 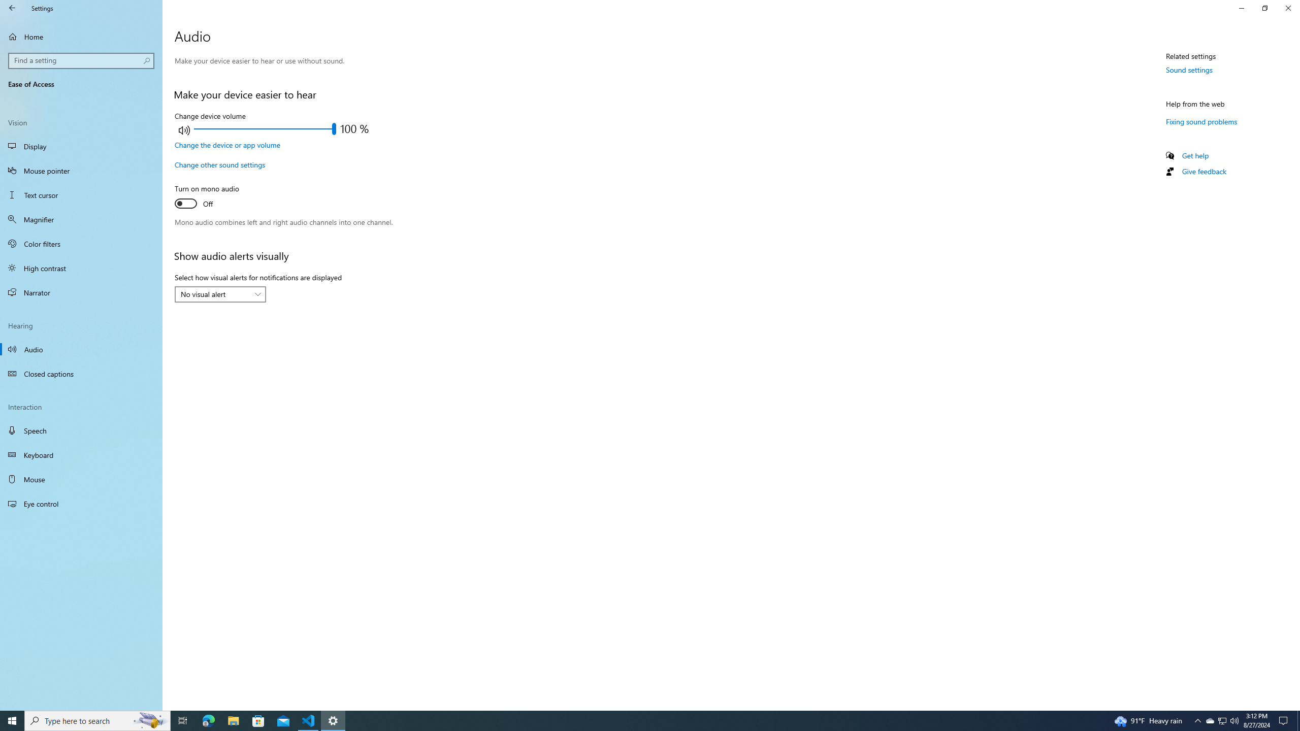 What do you see at coordinates (81, 219) in the screenshot?
I see `Magnifier` at bounding box center [81, 219].